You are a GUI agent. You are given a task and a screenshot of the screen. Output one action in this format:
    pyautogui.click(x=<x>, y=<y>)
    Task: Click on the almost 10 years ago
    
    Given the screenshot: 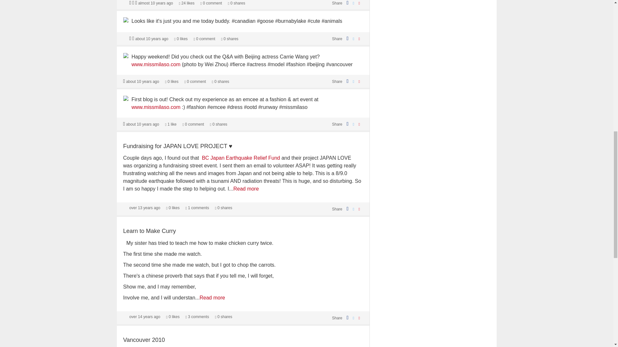 What is the action you would take?
    pyautogui.click(x=155, y=3)
    